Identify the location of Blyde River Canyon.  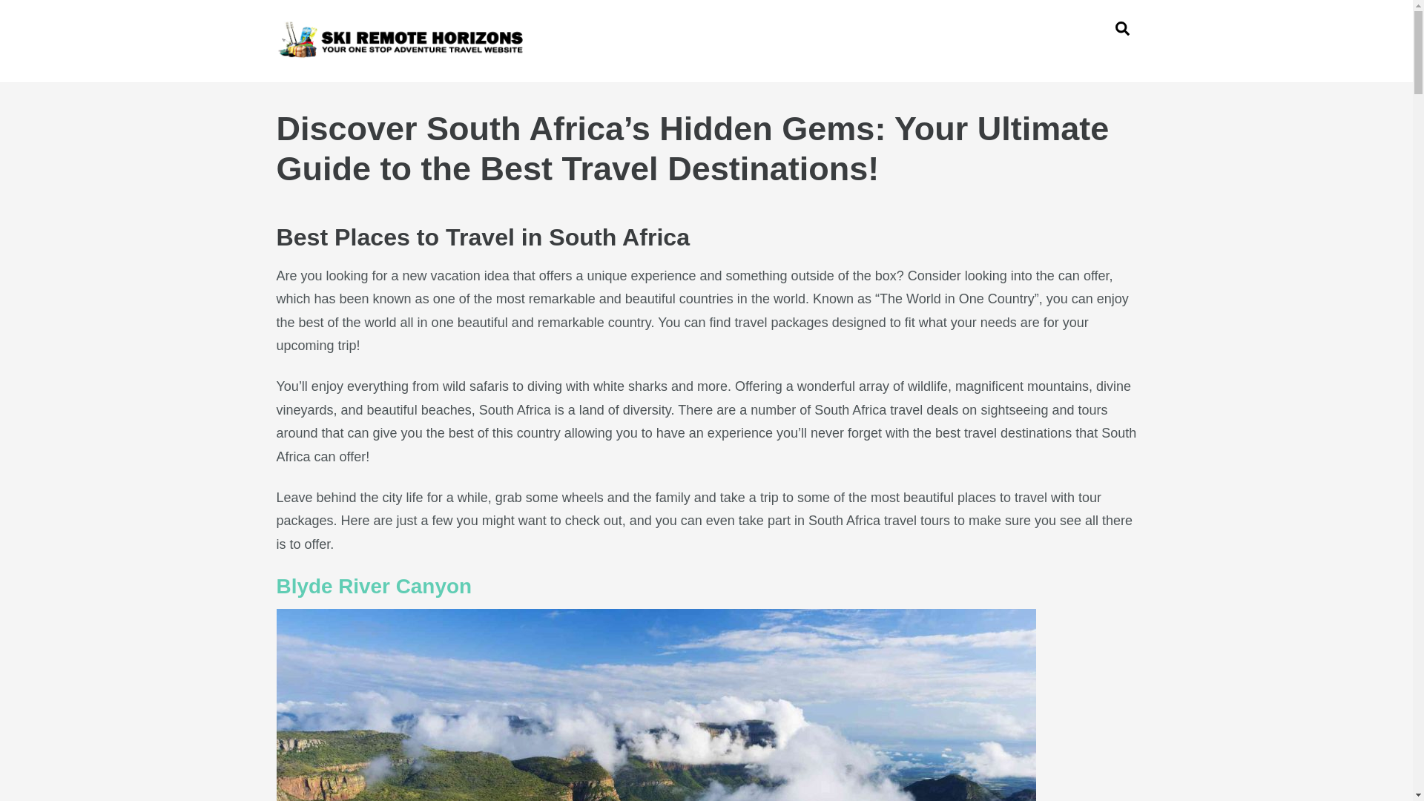
(374, 586).